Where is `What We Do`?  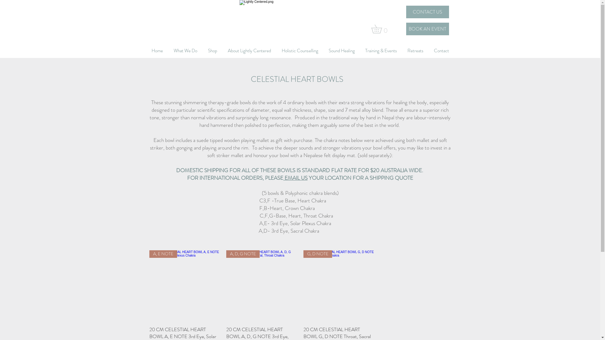
What We Do is located at coordinates (185, 51).